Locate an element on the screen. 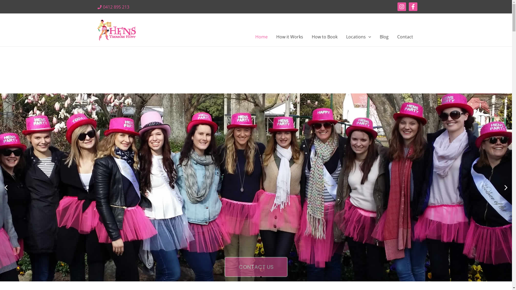  Home is located at coordinates (261, 37).